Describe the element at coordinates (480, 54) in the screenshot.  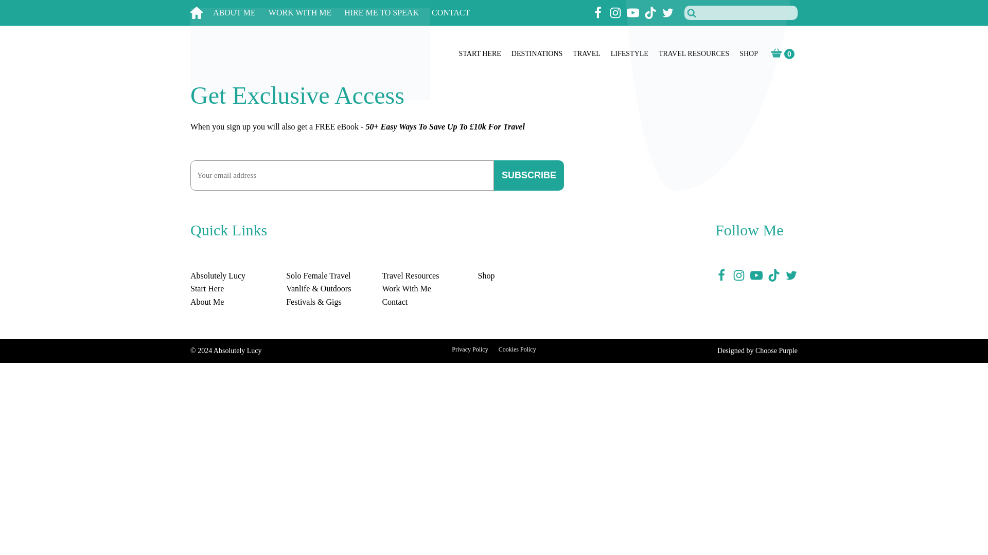
I see `START HERE` at that location.